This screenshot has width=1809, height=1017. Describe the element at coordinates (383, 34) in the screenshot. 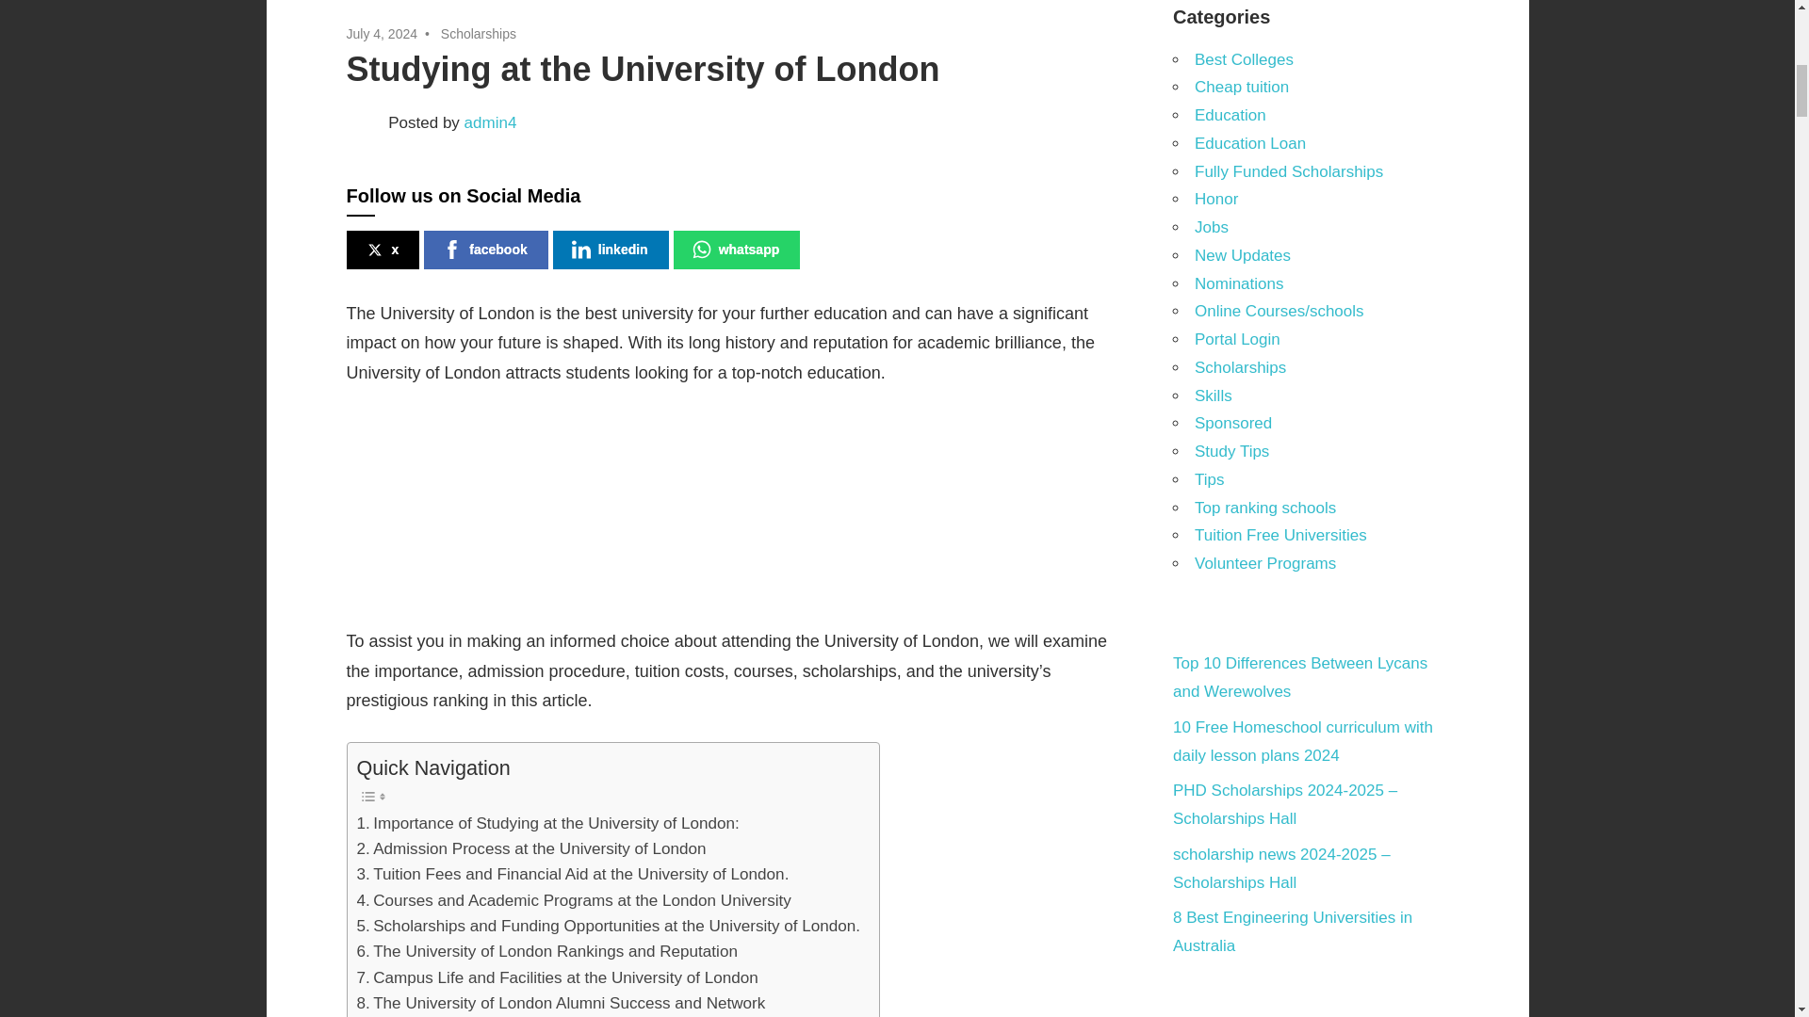

I see `July 4, 2024` at that location.